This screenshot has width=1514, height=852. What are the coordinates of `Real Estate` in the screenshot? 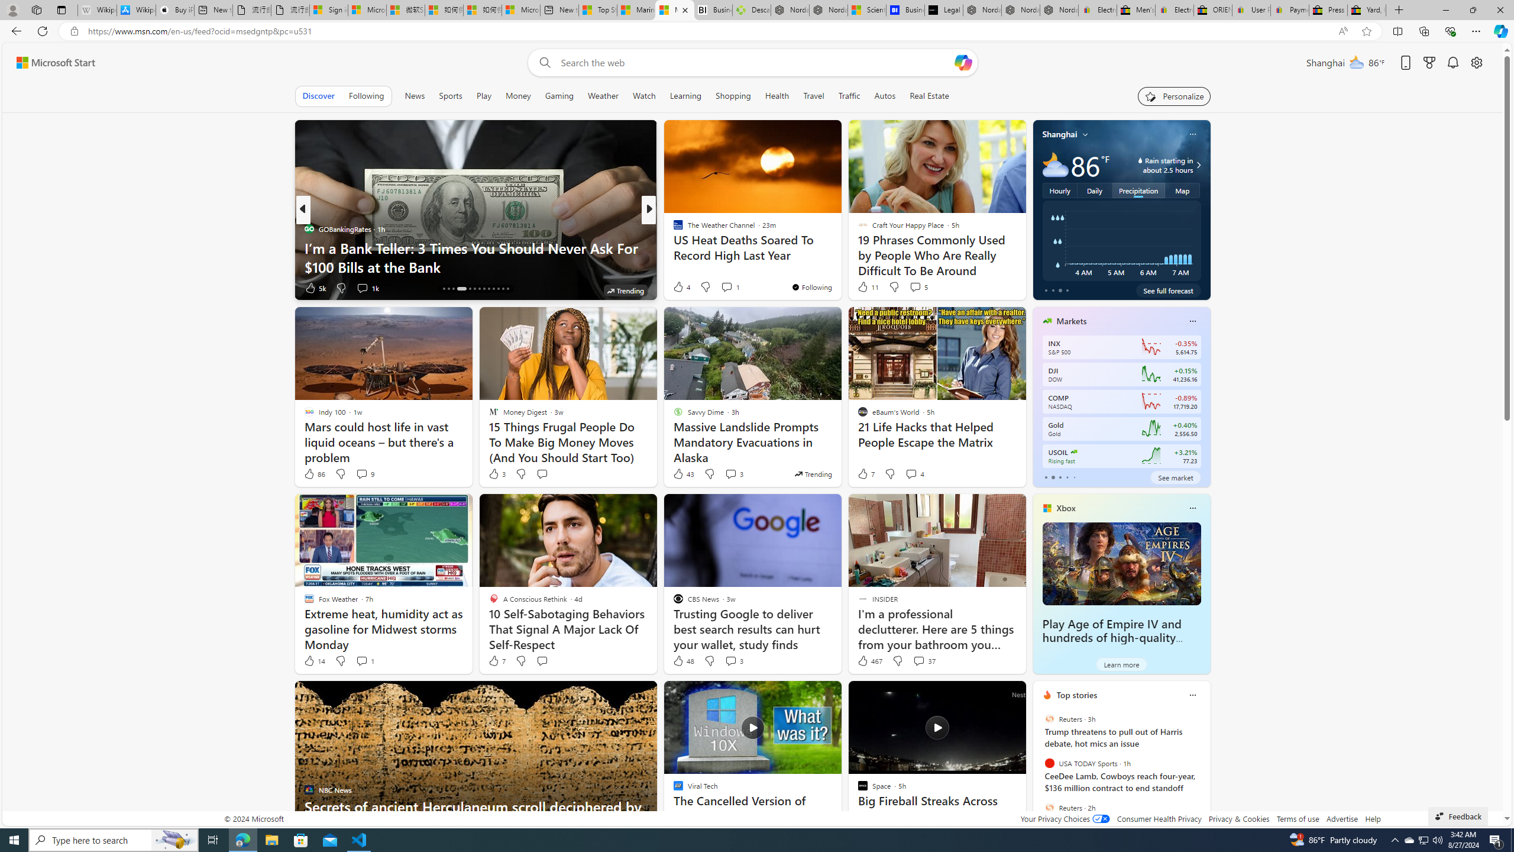 It's located at (929, 96).